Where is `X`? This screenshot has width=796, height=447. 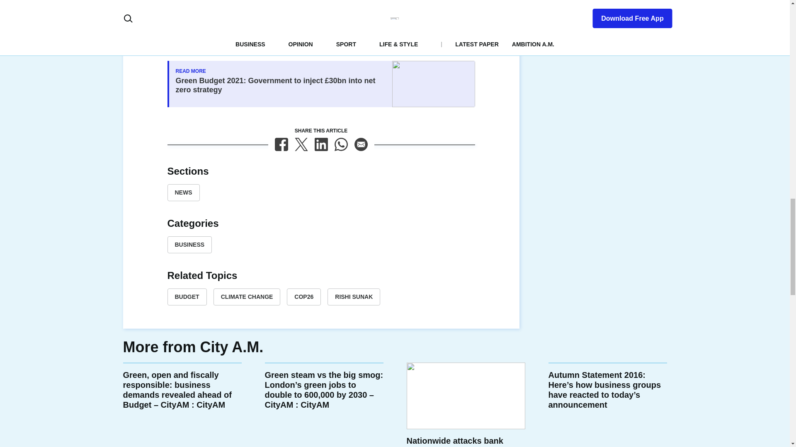 X is located at coordinates (301, 144).